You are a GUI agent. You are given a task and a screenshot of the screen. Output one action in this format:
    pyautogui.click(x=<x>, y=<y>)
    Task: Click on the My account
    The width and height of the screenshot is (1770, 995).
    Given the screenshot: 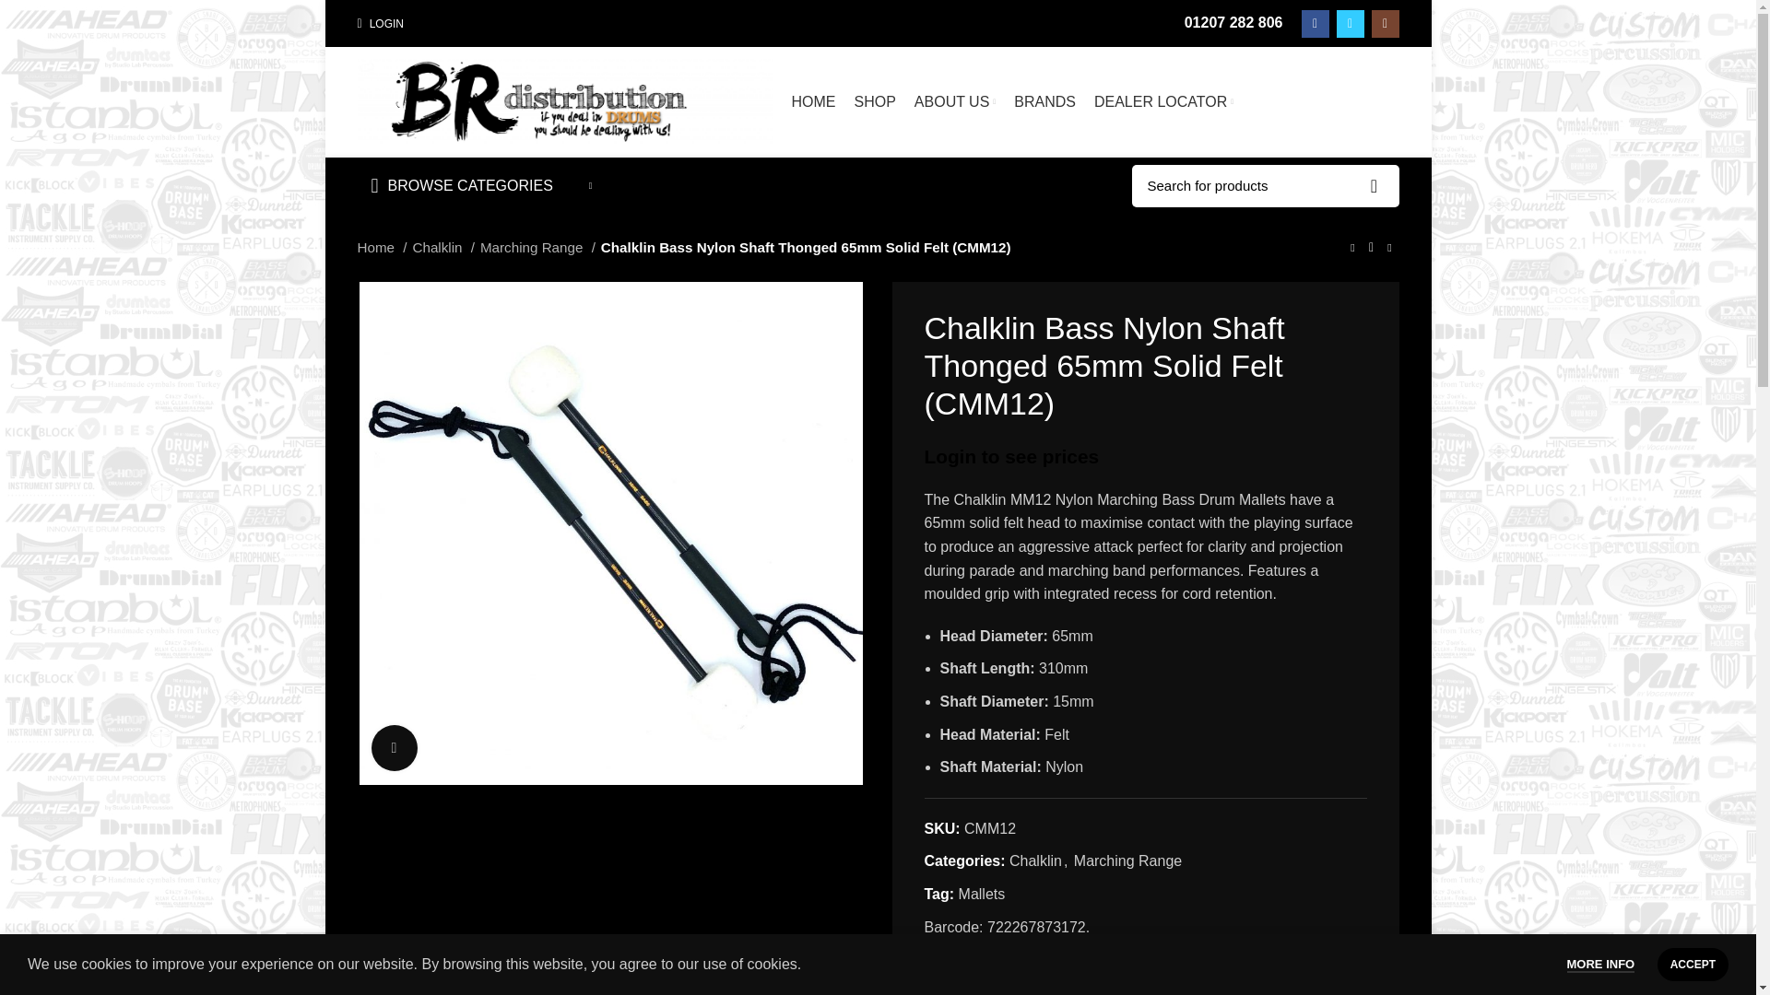 What is the action you would take?
    pyautogui.click(x=380, y=24)
    